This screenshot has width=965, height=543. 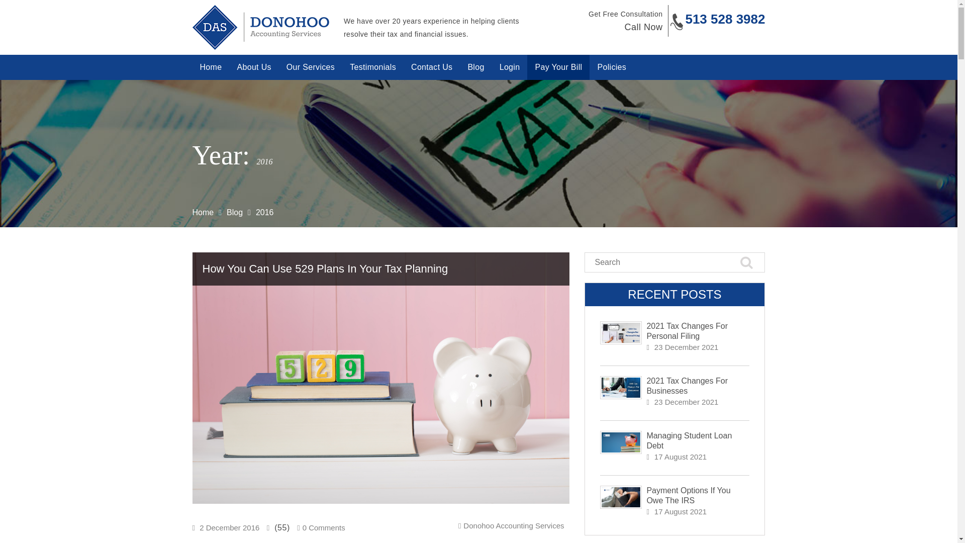 What do you see at coordinates (612, 67) in the screenshot?
I see `Policies` at bounding box center [612, 67].